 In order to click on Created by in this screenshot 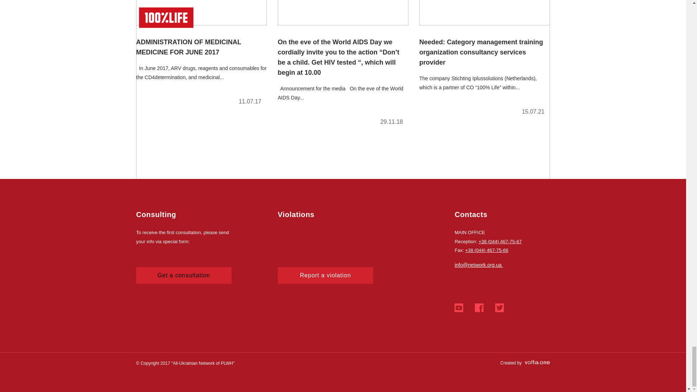, I will do `click(525, 363)`.